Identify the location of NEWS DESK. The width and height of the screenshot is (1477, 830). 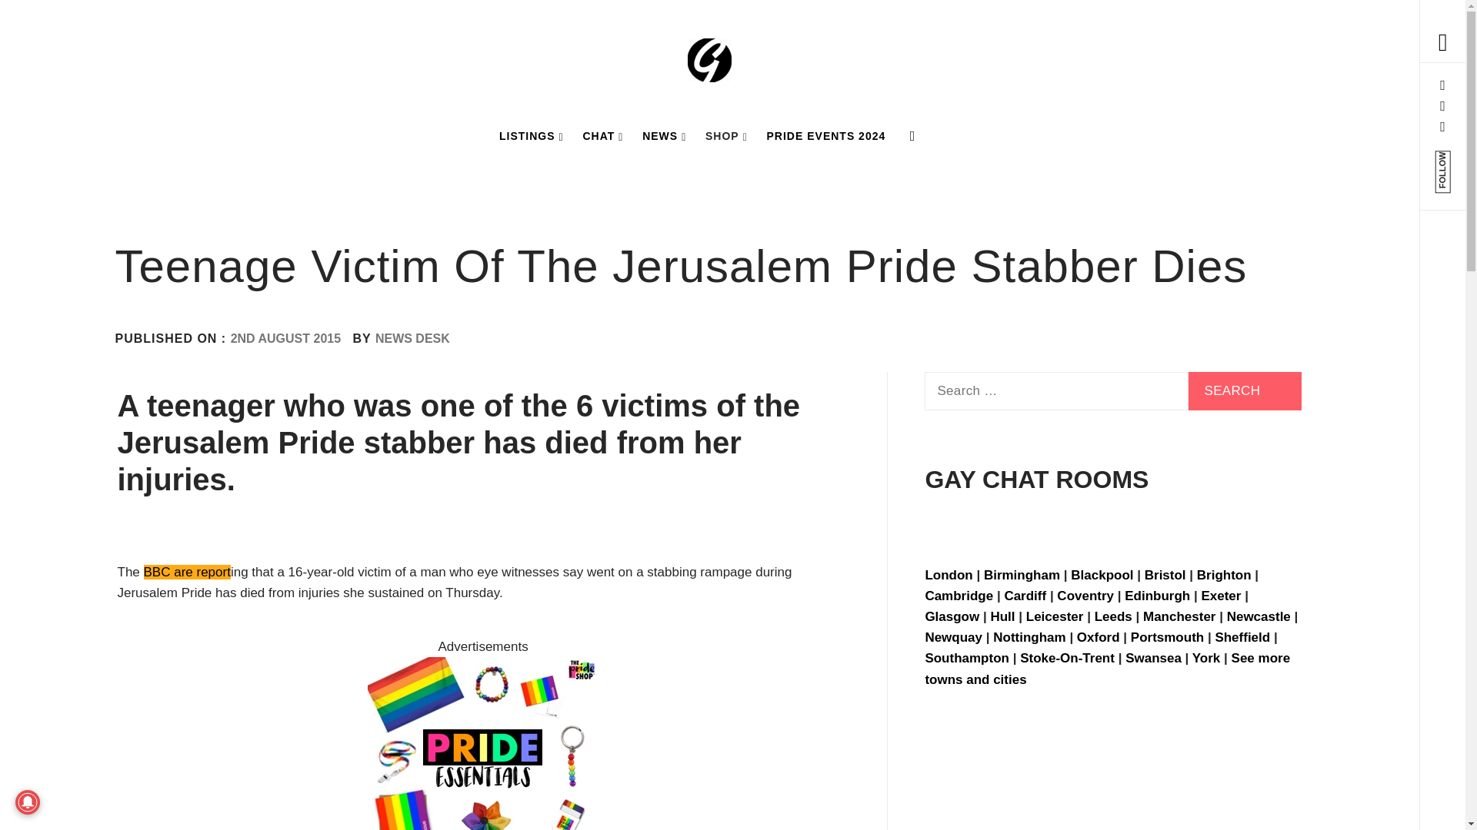
(412, 338).